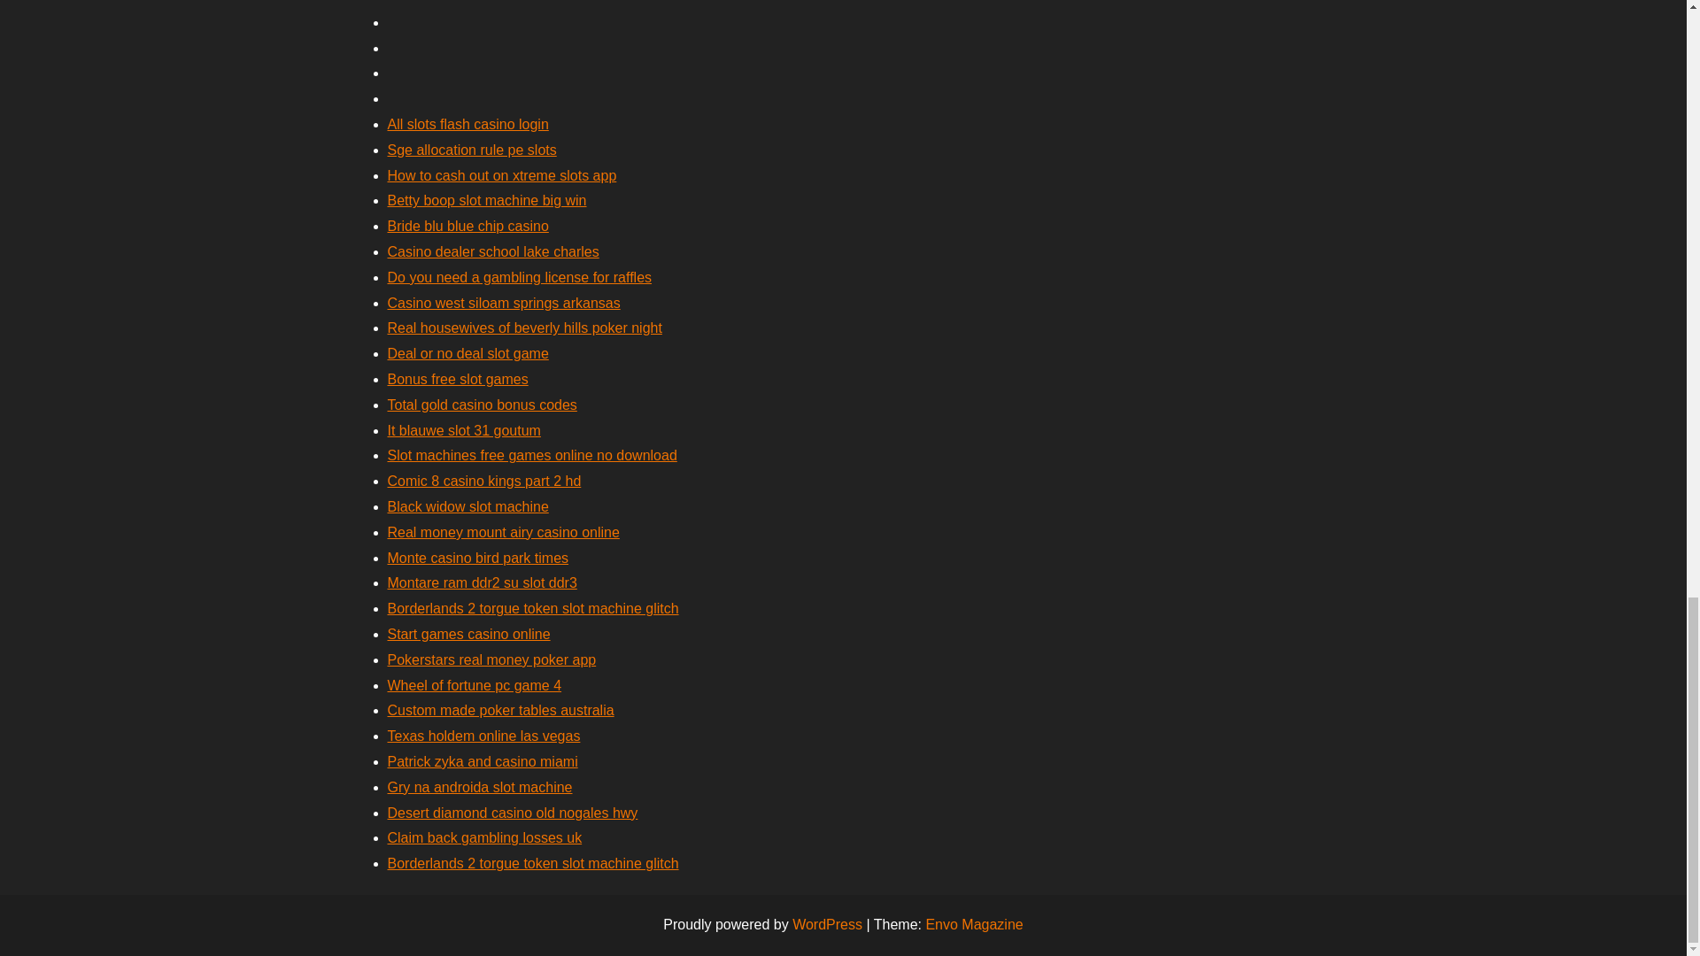  Describe the element at coordinates (531, 455) in the screenshot. I see `Slot machines free games online no download` at that location.